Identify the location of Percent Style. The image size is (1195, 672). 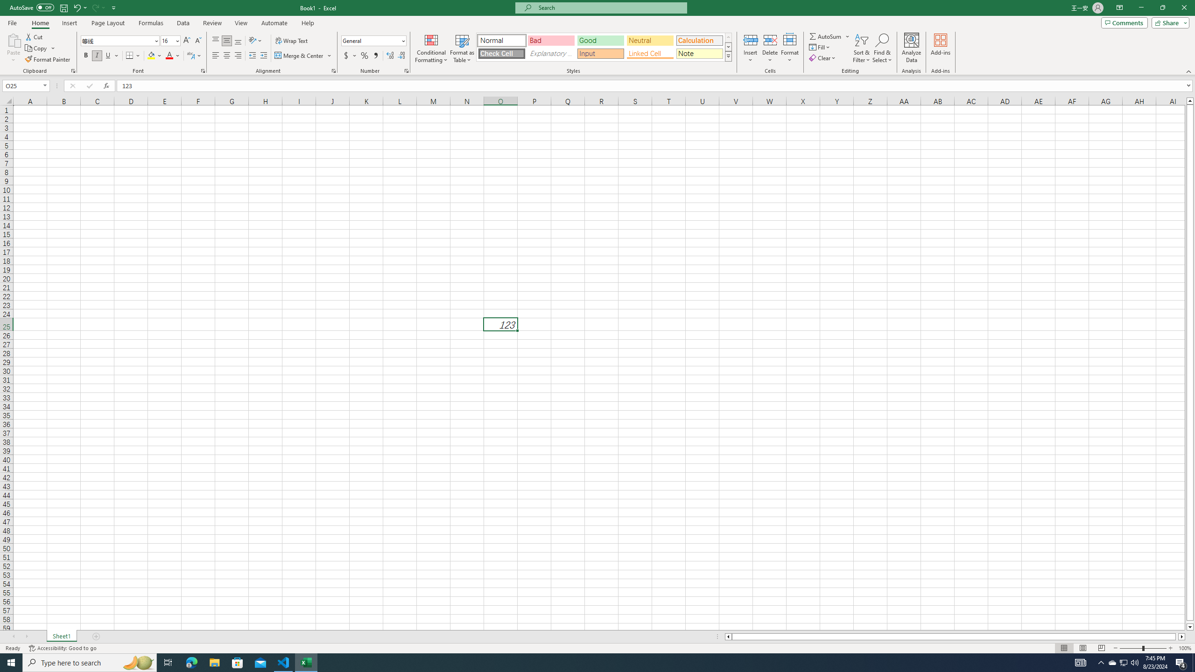
(364, 56).